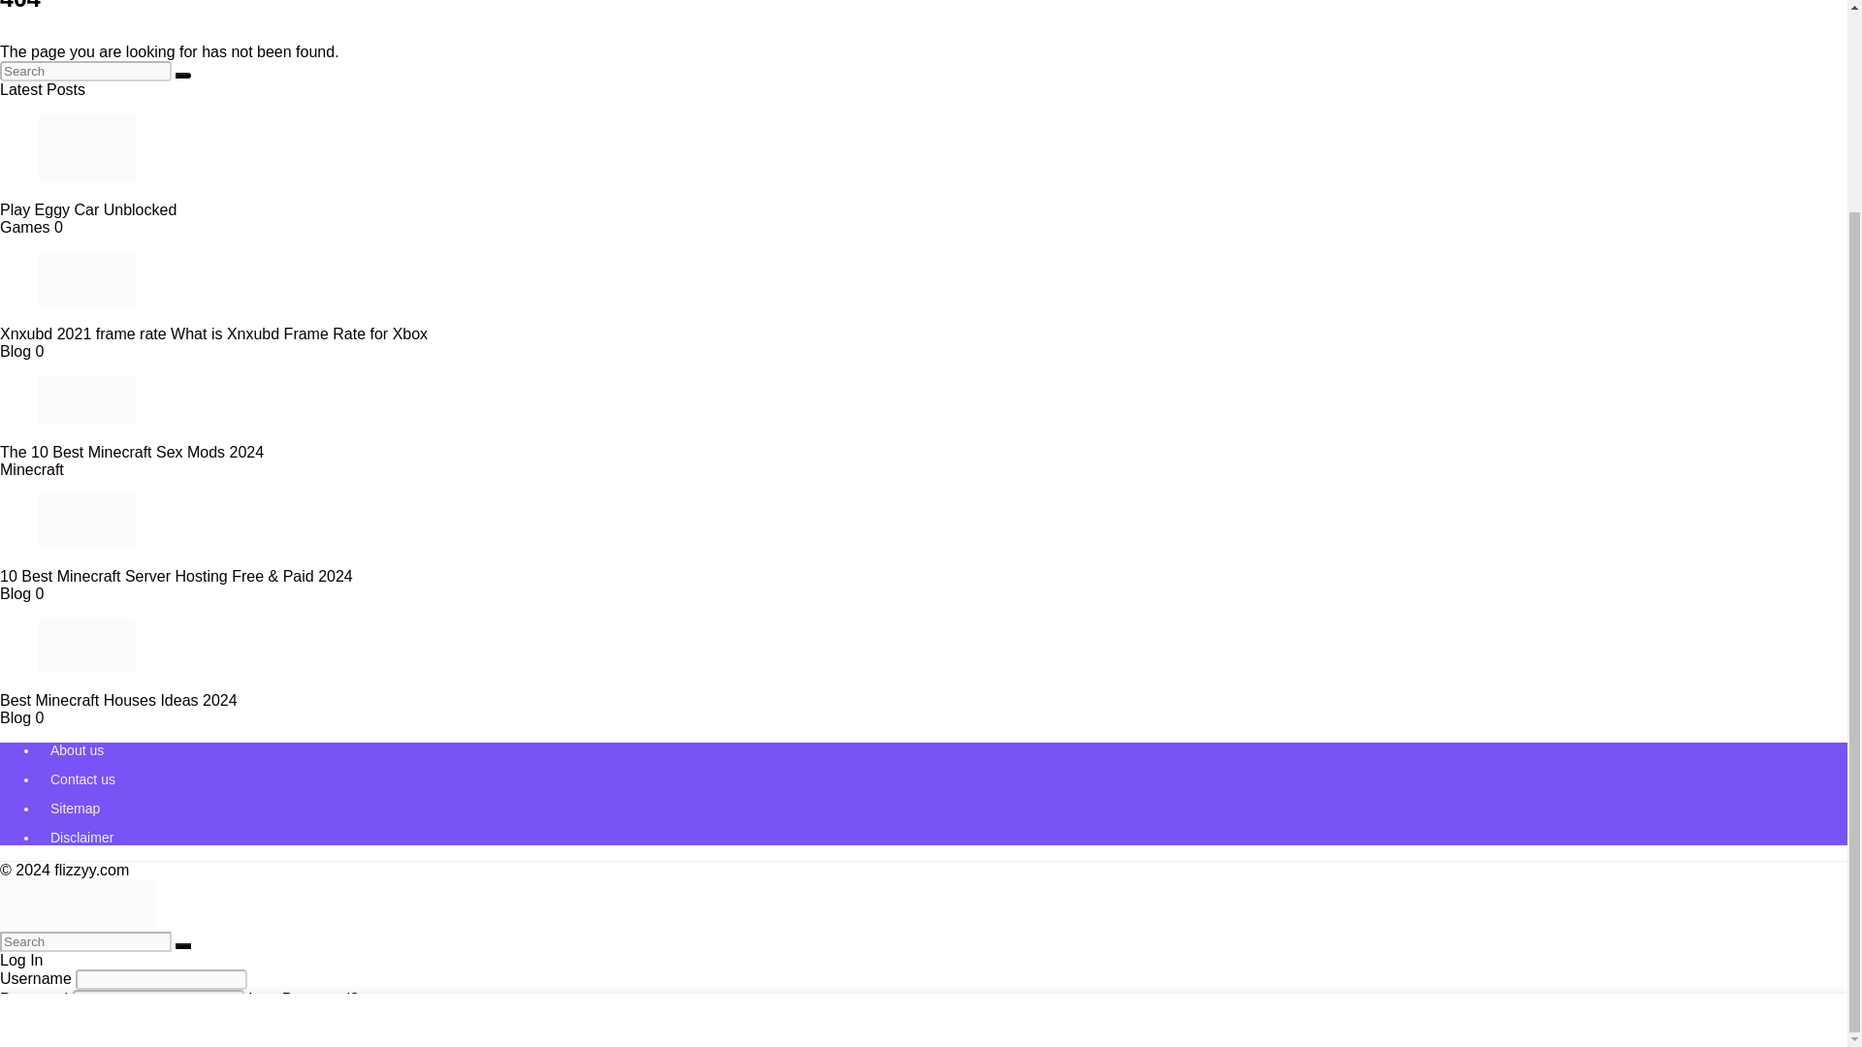 Image resolution: width=1862 pixels, height=1047 pixels. What do you see at coordinates (16, 717) in the screenshot?
I see `Blog` at bounding box center [16, 717].